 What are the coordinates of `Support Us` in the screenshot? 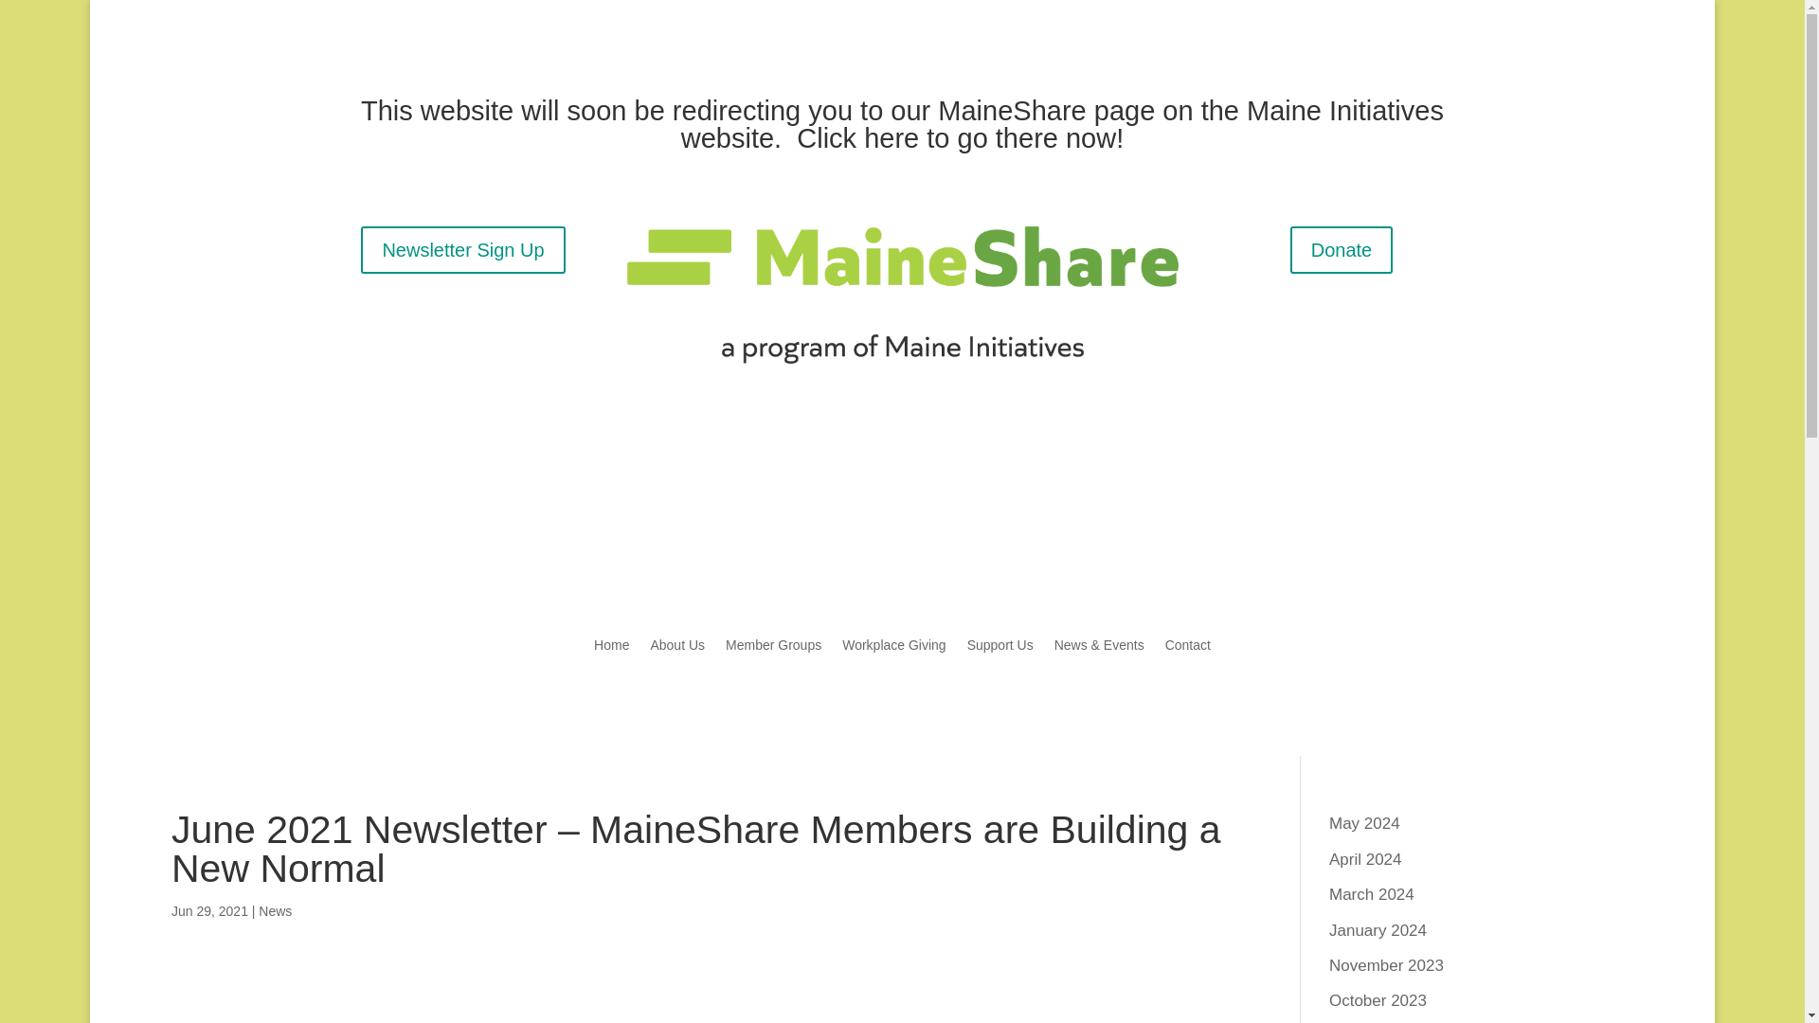 It's located at (1000, 511).